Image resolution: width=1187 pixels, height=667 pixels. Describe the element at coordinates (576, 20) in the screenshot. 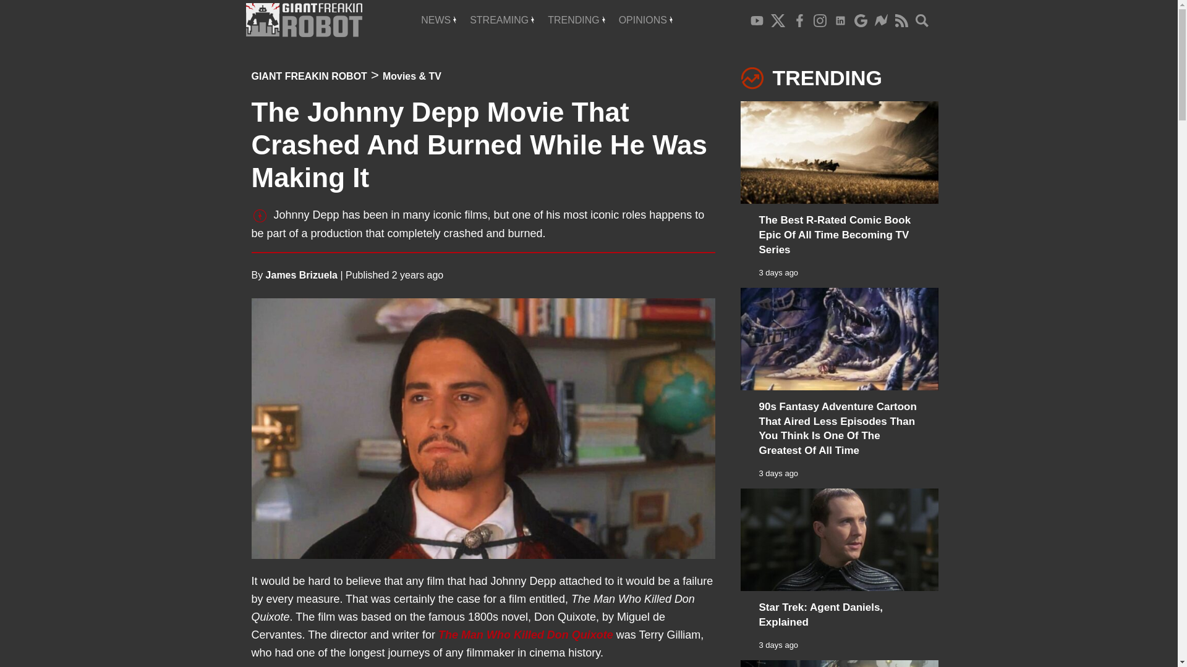

I see `Trending` at that location.